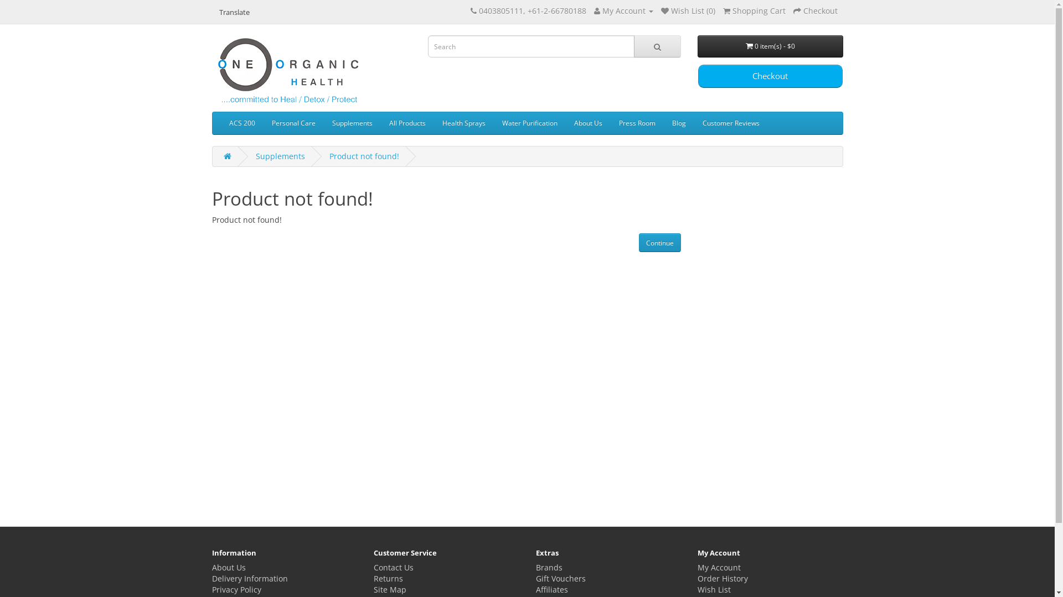  Describe the element at coordinates (719, 567) in the screenshot. I see `My Account` at that location.